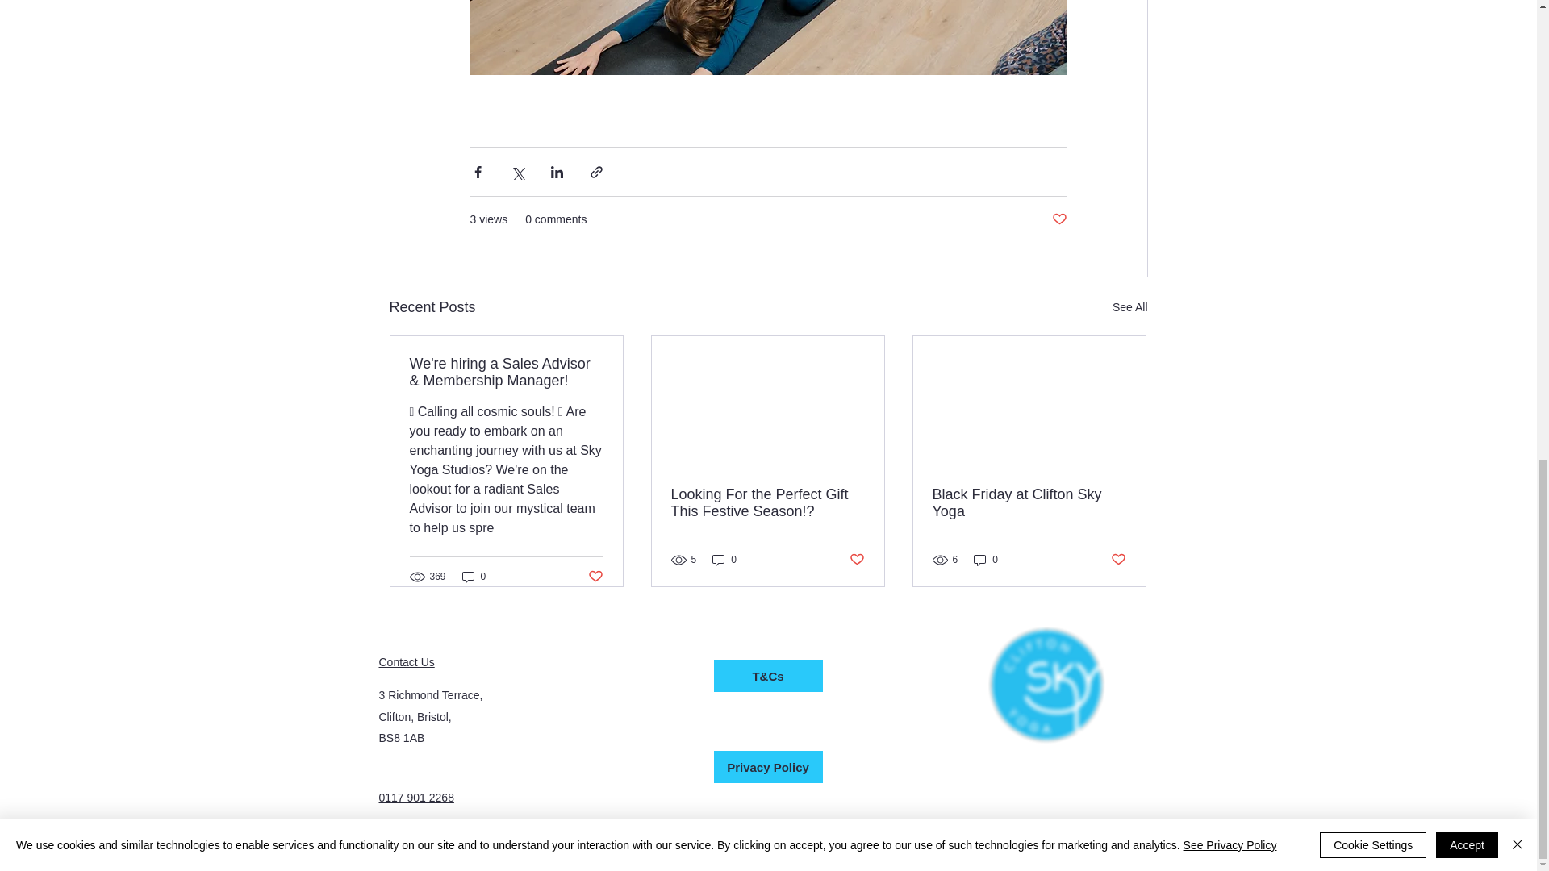 This screenshot has width=1549, height=871. Describe the element at coordinates (1058, 219) in the screenshot. I see `Post not marked as liked` at that location.